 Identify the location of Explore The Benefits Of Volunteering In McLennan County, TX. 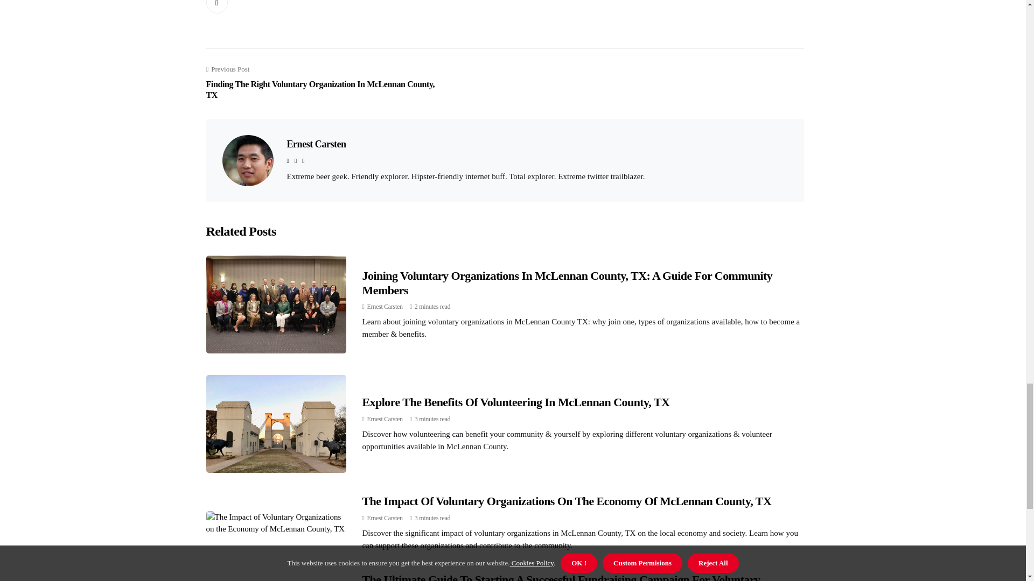
(515, 402).